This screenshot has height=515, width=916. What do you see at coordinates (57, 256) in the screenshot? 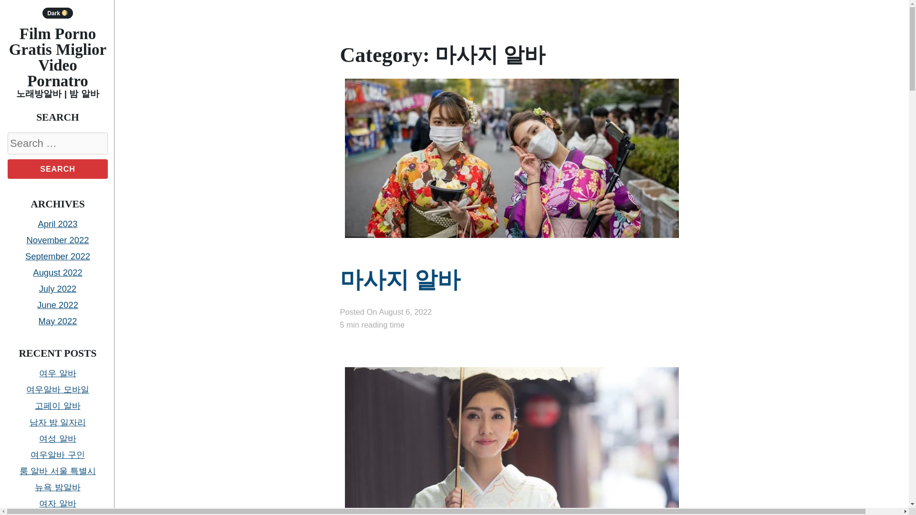
I see `September 2022` at bounding box center [57, 256].